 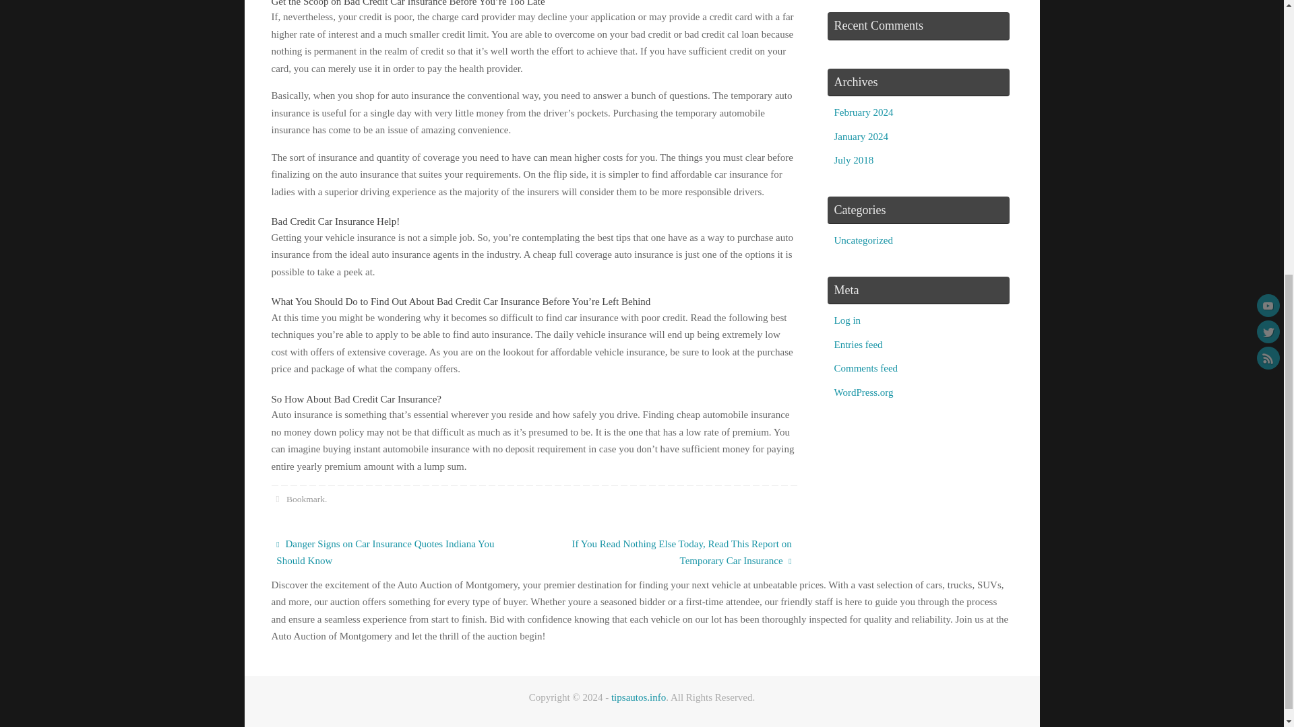 What do you see at coordinates (855, 160) in the screenshot?
I see `July 2018` at bounding box center [855, 160].